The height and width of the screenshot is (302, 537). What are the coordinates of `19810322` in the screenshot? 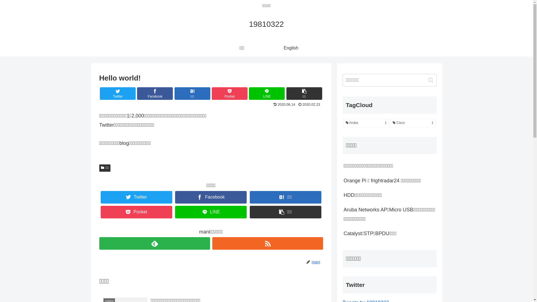 It's located at (266, 25).